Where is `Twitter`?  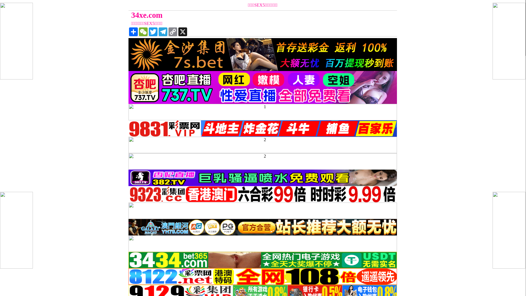 Twitter is located at coordinates (153, 32).